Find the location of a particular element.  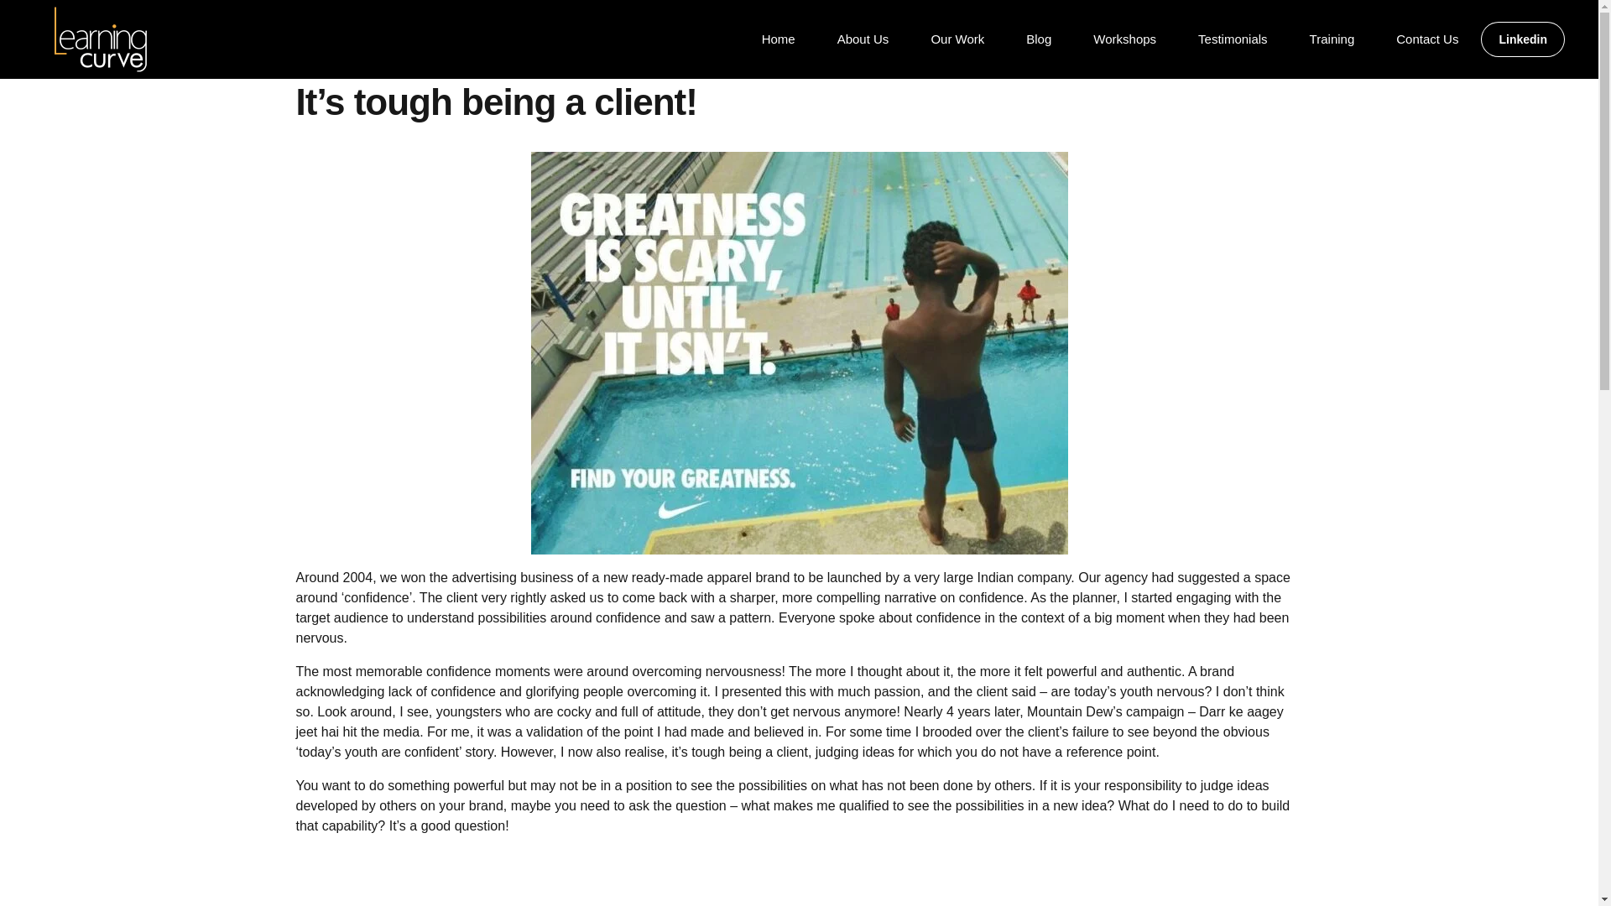

Training is located at coordinates (1332, 39).